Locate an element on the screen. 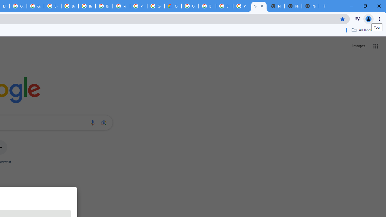  Google Cloud Platform is located at coordinates (156, 6).